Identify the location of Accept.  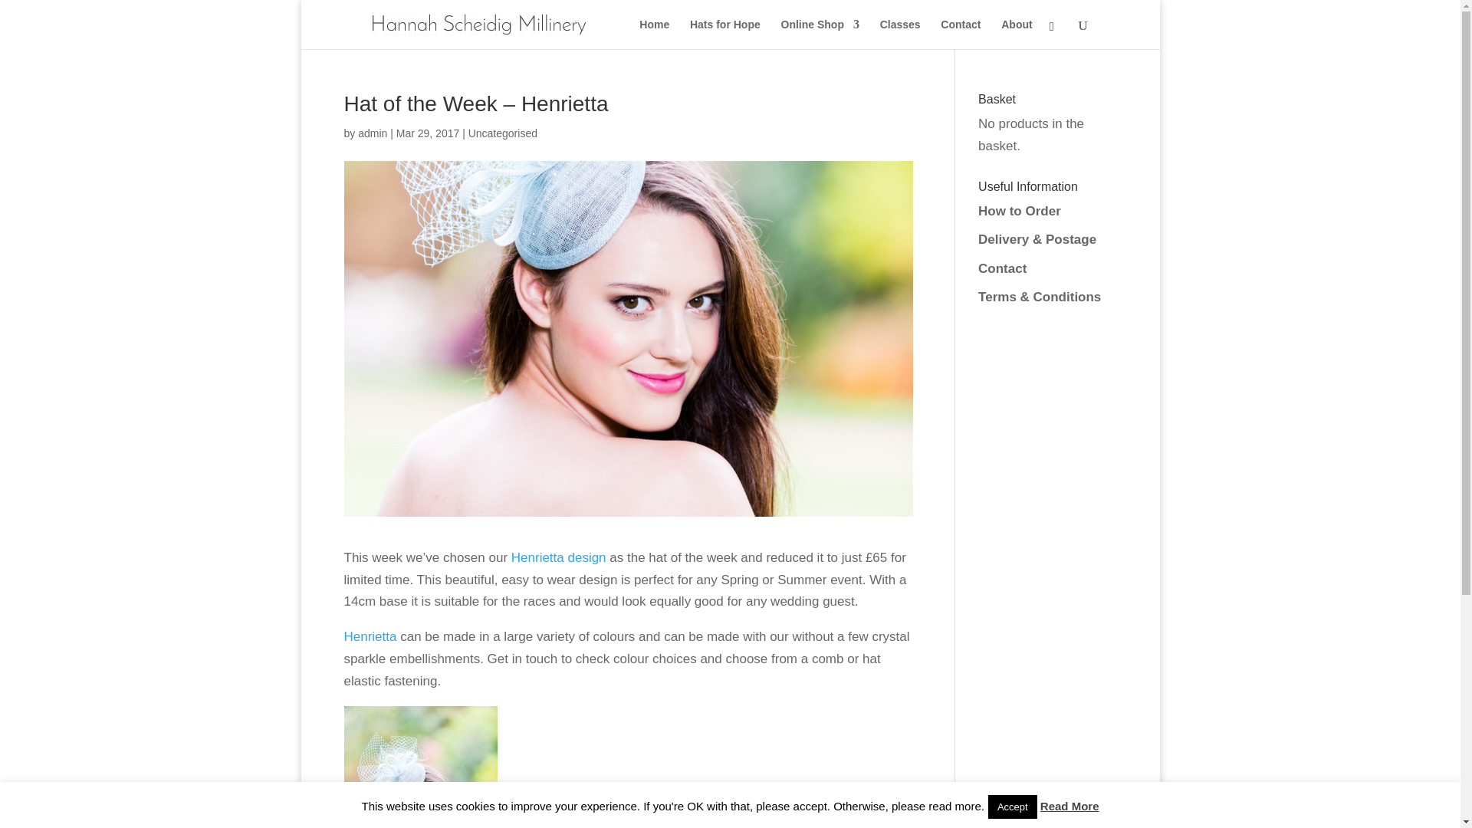
(1012, 807).